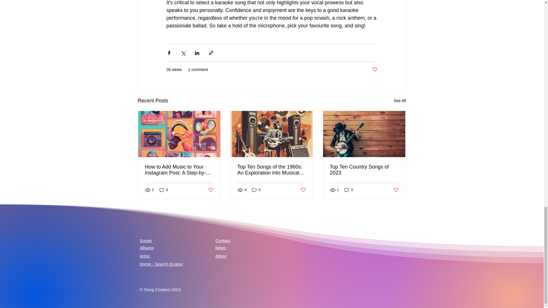  Describe the element at coordinates (349, 190) in the screenshot. I see `0` at that location.